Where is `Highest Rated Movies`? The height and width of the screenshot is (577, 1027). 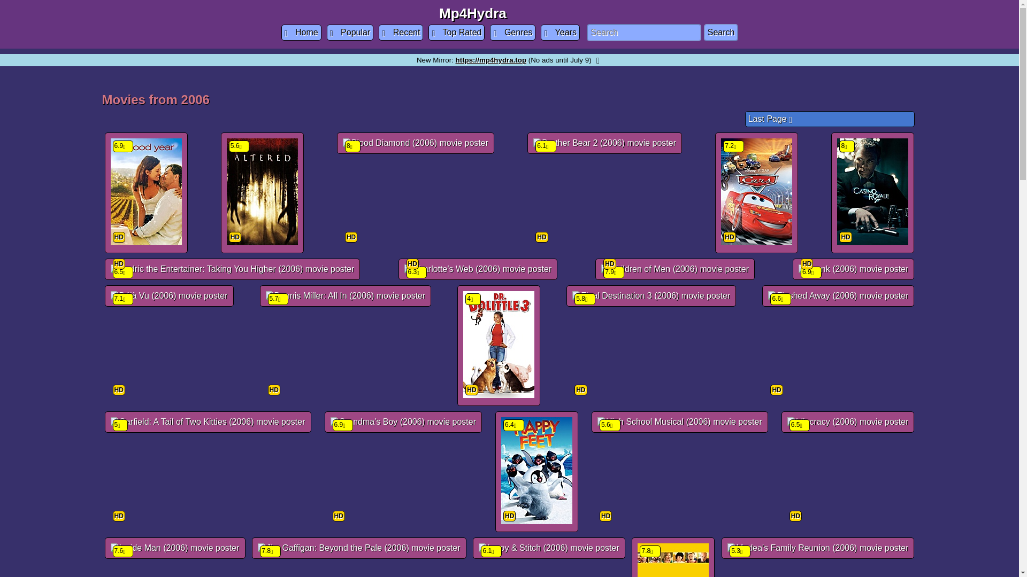 Highest Rated Movies is located at coordinates (456, 32).